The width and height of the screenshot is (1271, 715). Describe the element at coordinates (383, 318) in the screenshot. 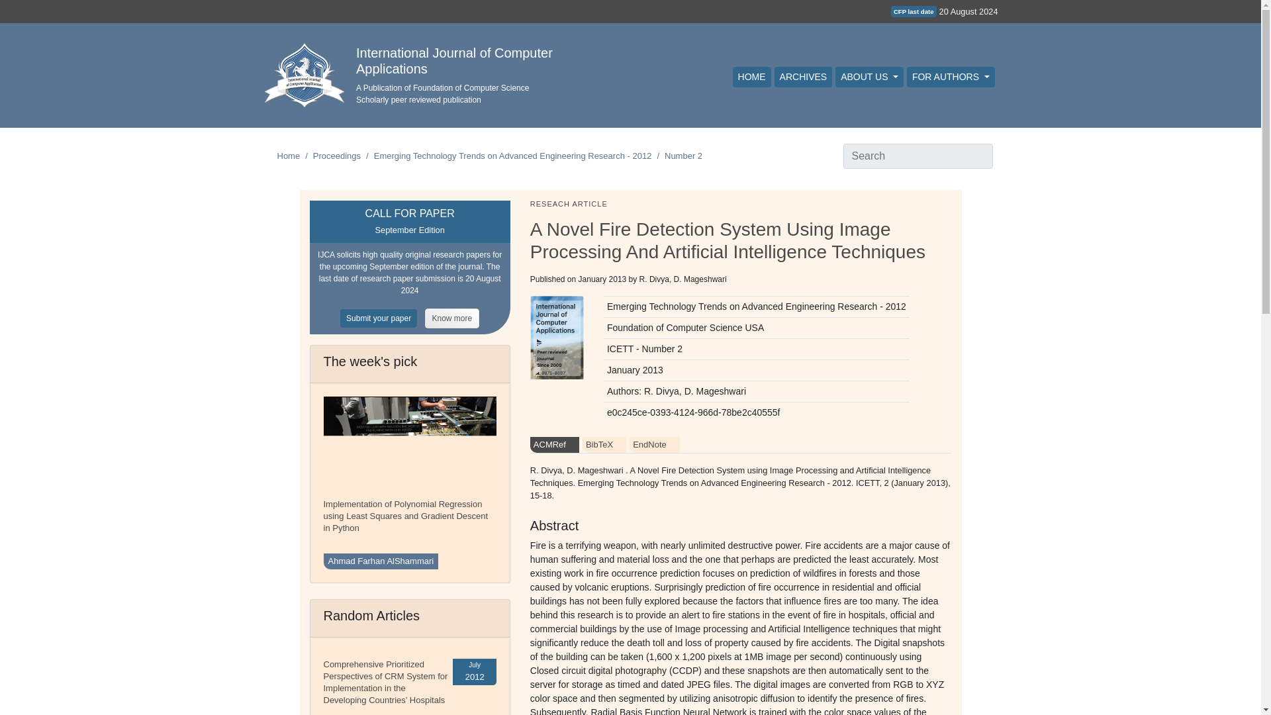

I see `Submit your paper` at that location.